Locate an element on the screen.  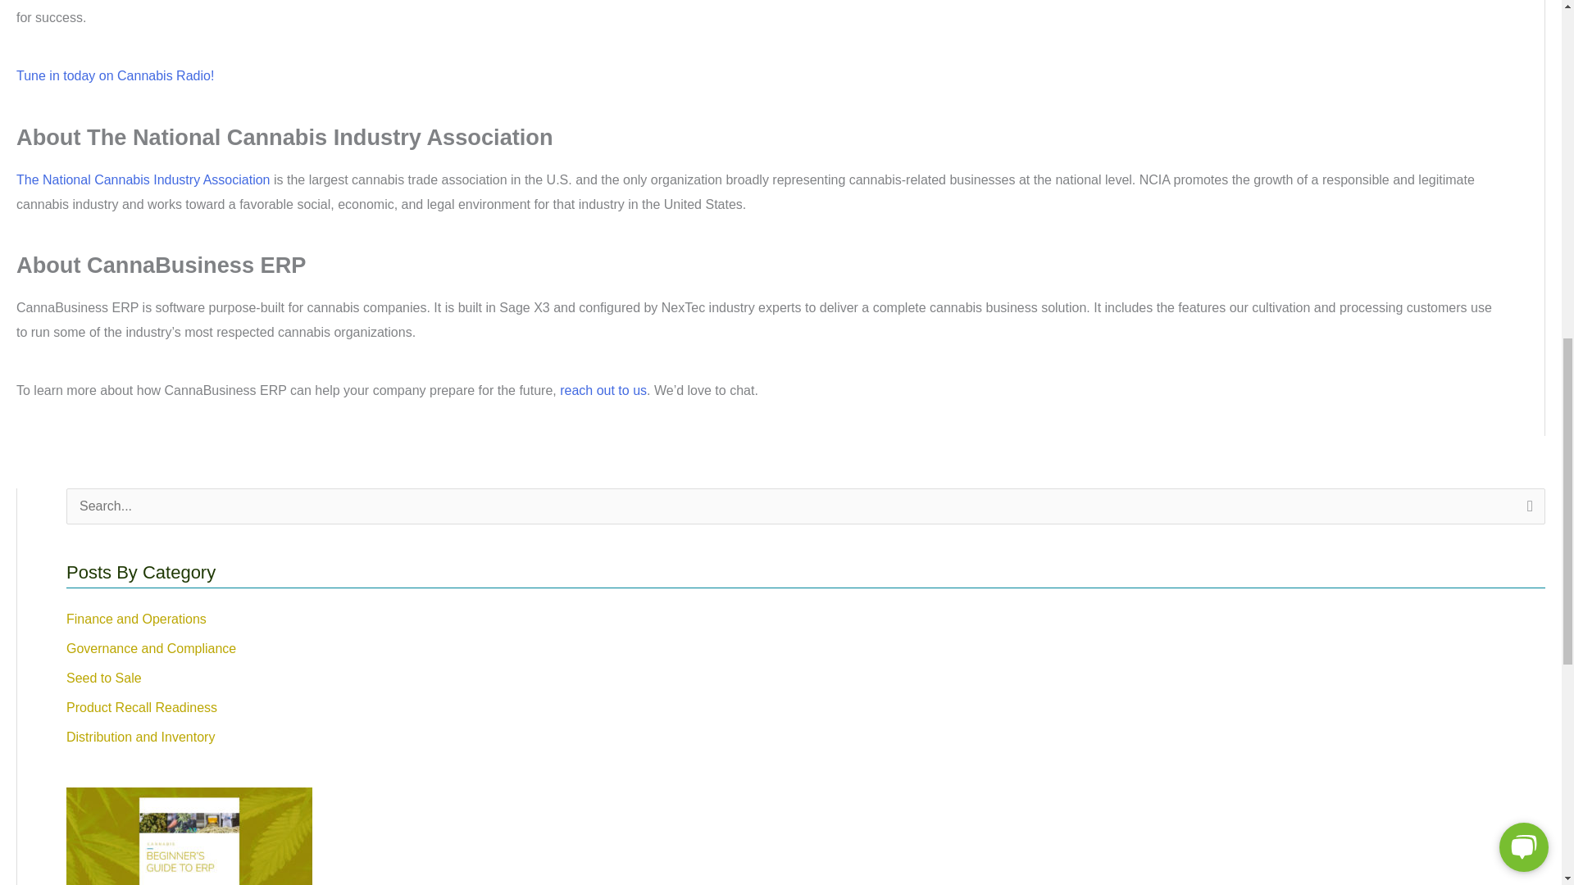
Tune in today on Cannabis Radio! is located at coordinates (115, 75).